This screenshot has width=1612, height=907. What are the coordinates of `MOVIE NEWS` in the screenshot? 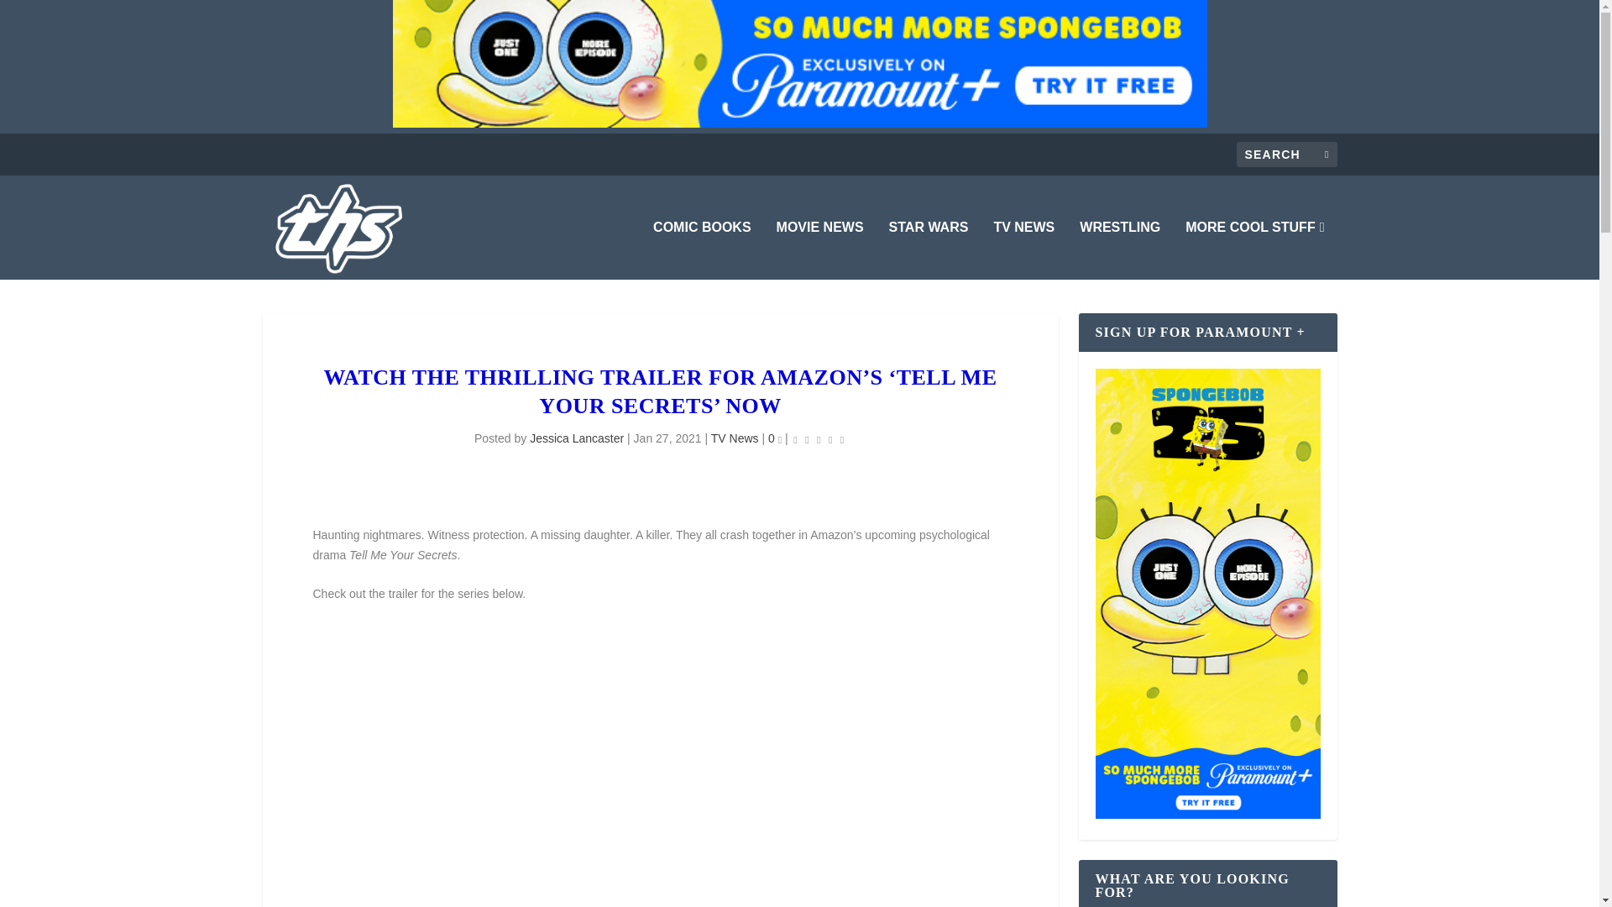 It's located at (820, 250).